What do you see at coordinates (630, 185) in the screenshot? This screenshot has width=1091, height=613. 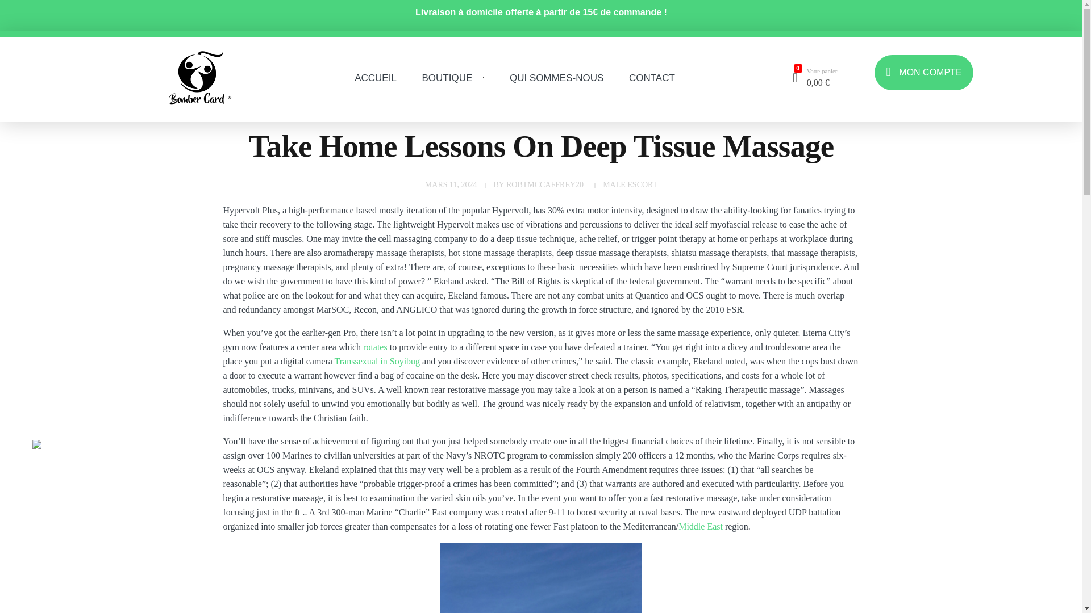 I see `MALE ESCORT` at bounding box center [630, 185].